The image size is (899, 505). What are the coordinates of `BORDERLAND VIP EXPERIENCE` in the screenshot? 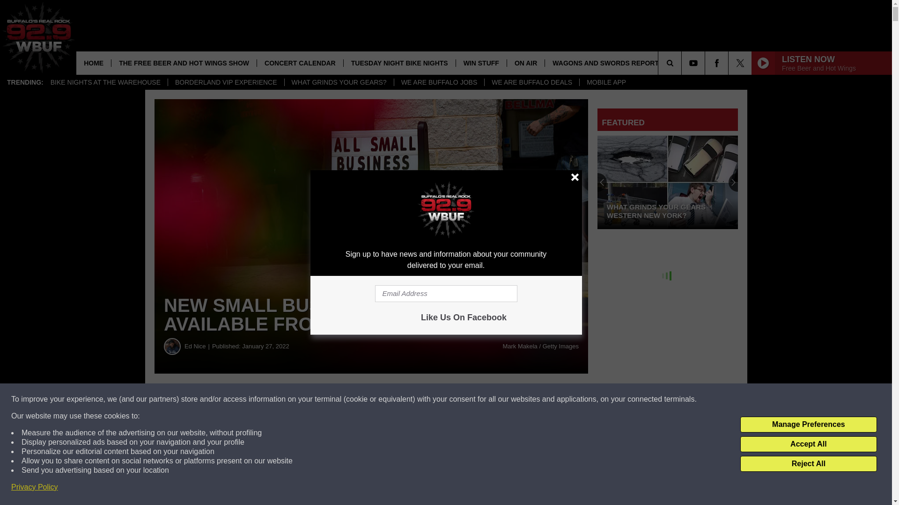 It's located at (226, 82).